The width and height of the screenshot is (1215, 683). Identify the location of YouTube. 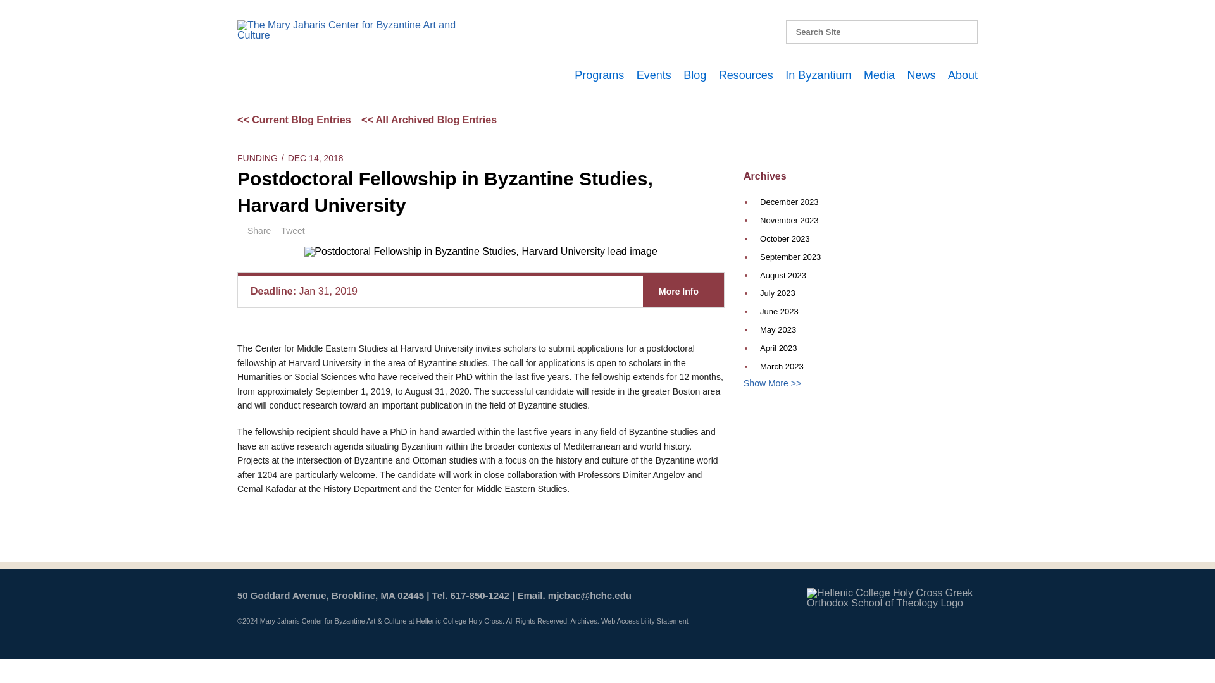
(688, 29).